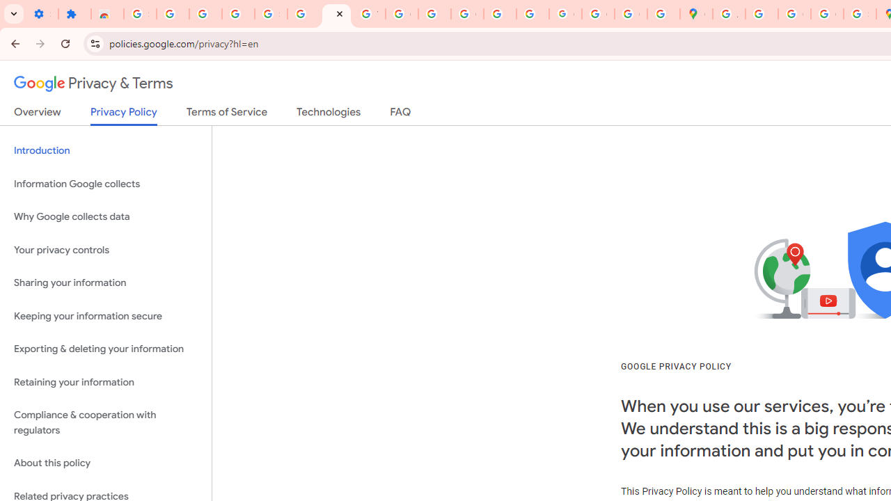 The image size is (891, 501). What do you see at coordinates (106, 283) in the screenshot?
I see `Sharing your information` at bounding box center [106, 283].